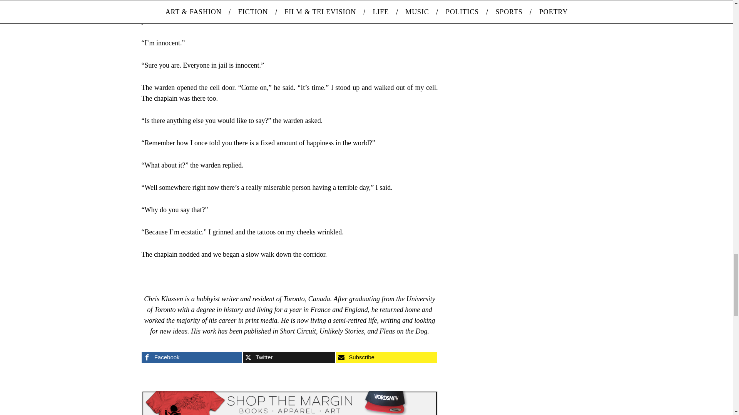  I want to click on Twitter, so click(289, 357).